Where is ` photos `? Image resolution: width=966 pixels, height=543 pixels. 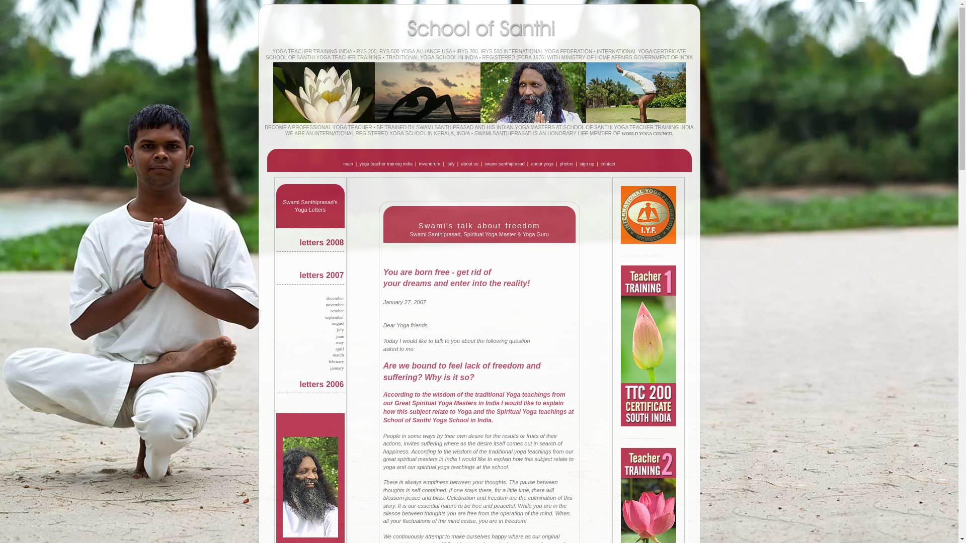
 photos  is located at coordinates (567, 163).